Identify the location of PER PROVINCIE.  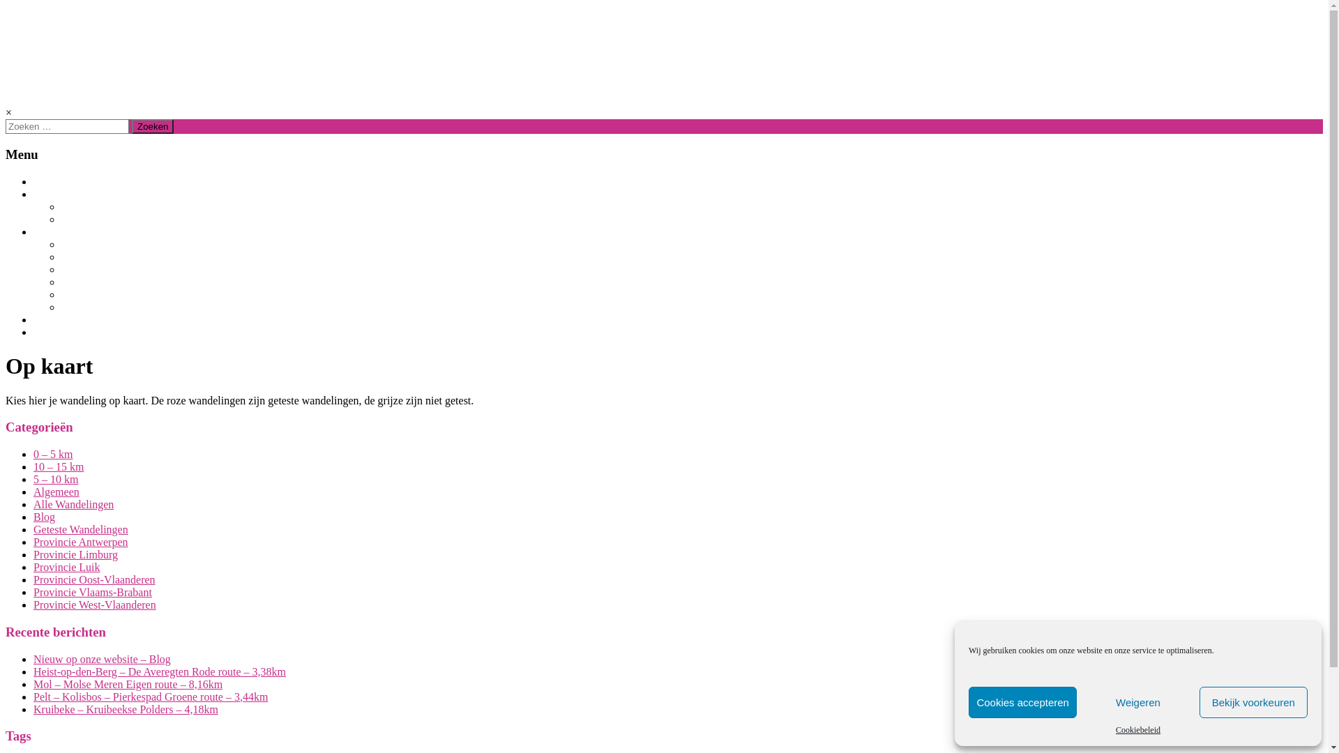
(71, 232).